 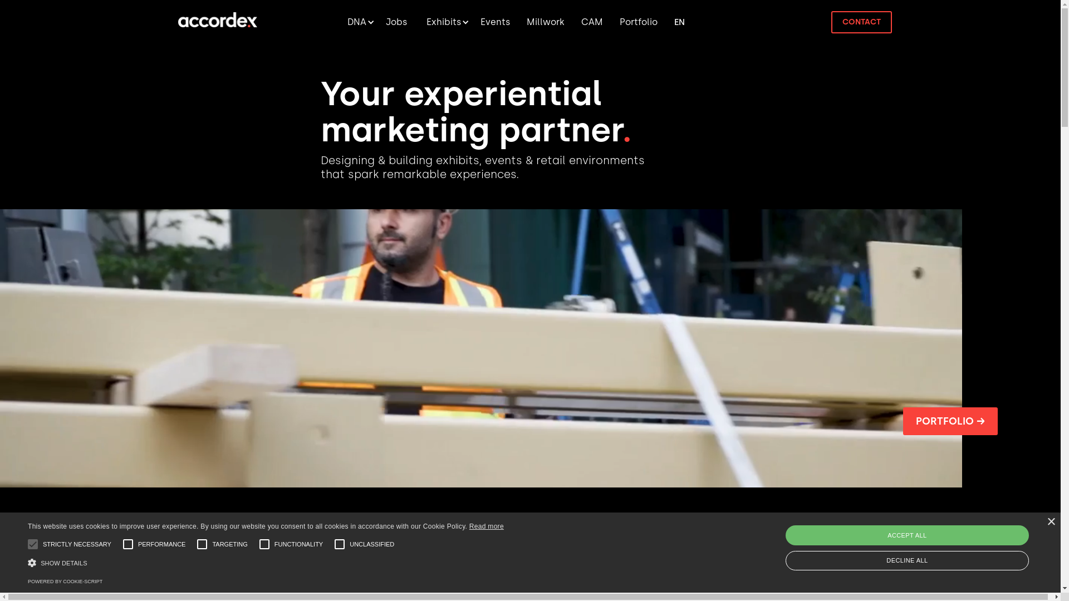 What do you see at coordinates (65, 582) in the screenshot?
I see `POWERED BY COOKIE-SCRIPT` at bounding box center [65, 582].